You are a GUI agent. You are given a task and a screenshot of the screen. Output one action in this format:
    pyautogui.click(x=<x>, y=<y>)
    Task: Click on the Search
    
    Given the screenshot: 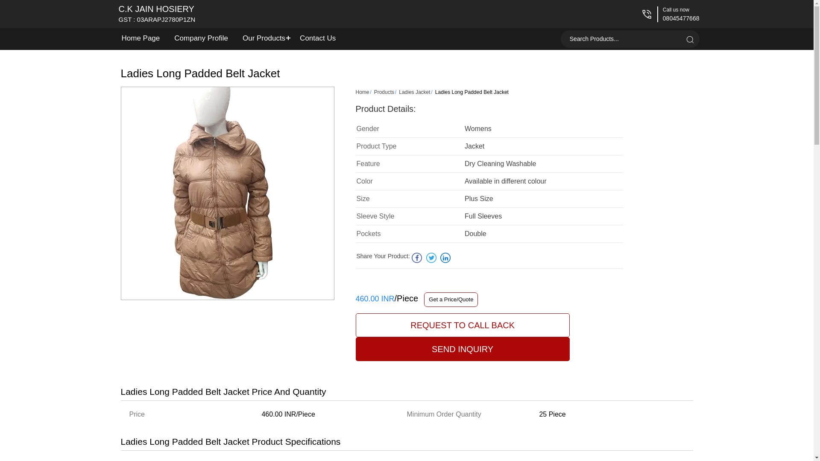 What is the action you would take?
    pyautogui.click(x=157, y=14)
    